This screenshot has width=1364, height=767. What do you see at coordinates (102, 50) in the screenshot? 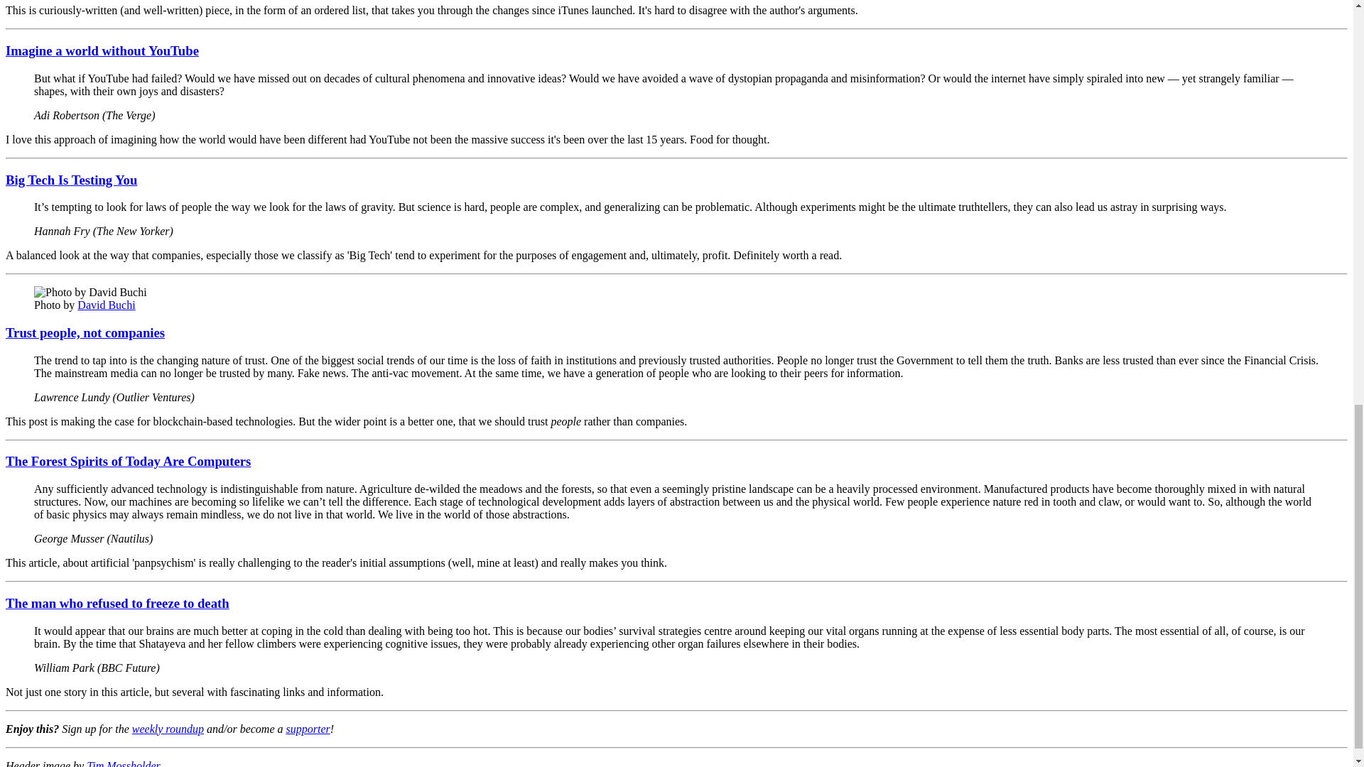
I see `Imagine a world without YouTube` at bounding box center [102, 50].